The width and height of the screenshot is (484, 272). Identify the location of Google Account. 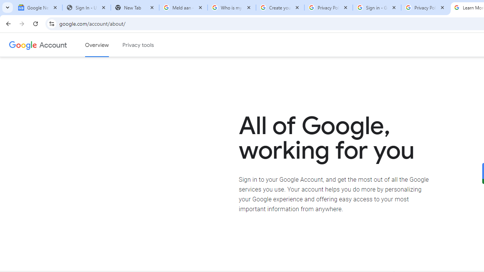
(53, 45).